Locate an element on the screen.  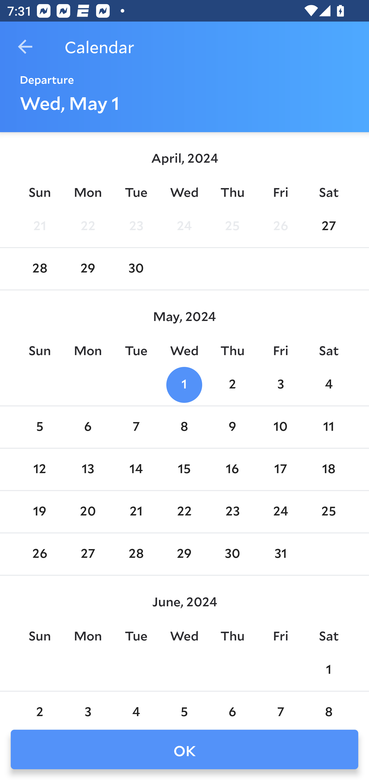
10 is located at coordinates (280, 427).